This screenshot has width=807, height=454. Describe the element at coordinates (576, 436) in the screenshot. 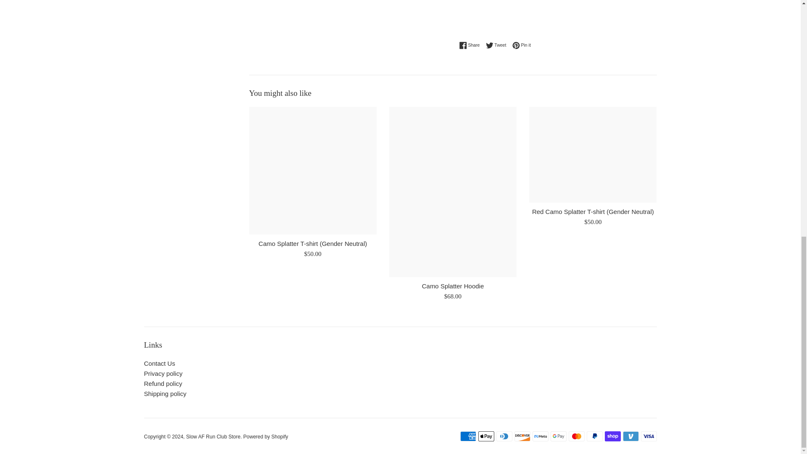

I see `Privacy policy` at that location.